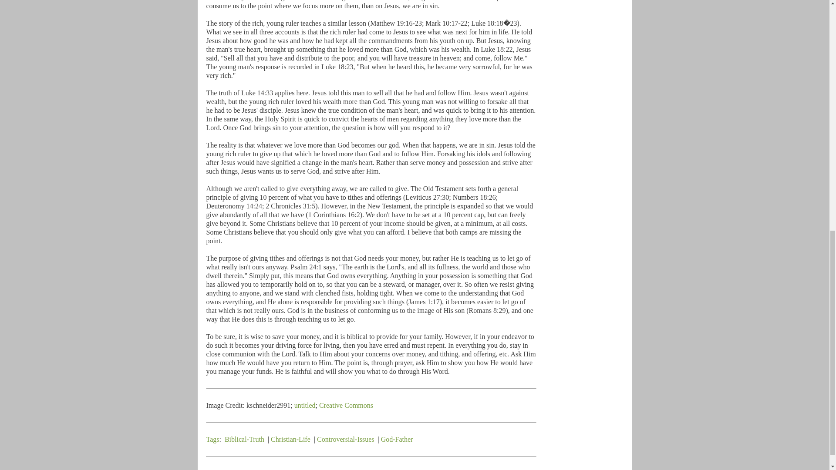 This screenshot has width=836, height=470. Describe the element at coordinates (346, 440) in the screenshot. I see `Controversial-Issues` at that location.